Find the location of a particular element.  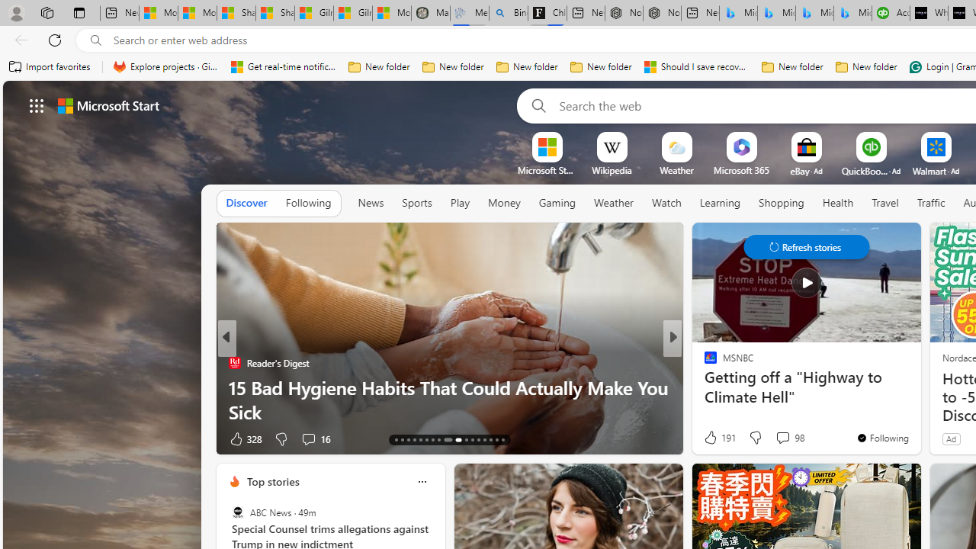

191 Like is located at coordinates (718, 438).